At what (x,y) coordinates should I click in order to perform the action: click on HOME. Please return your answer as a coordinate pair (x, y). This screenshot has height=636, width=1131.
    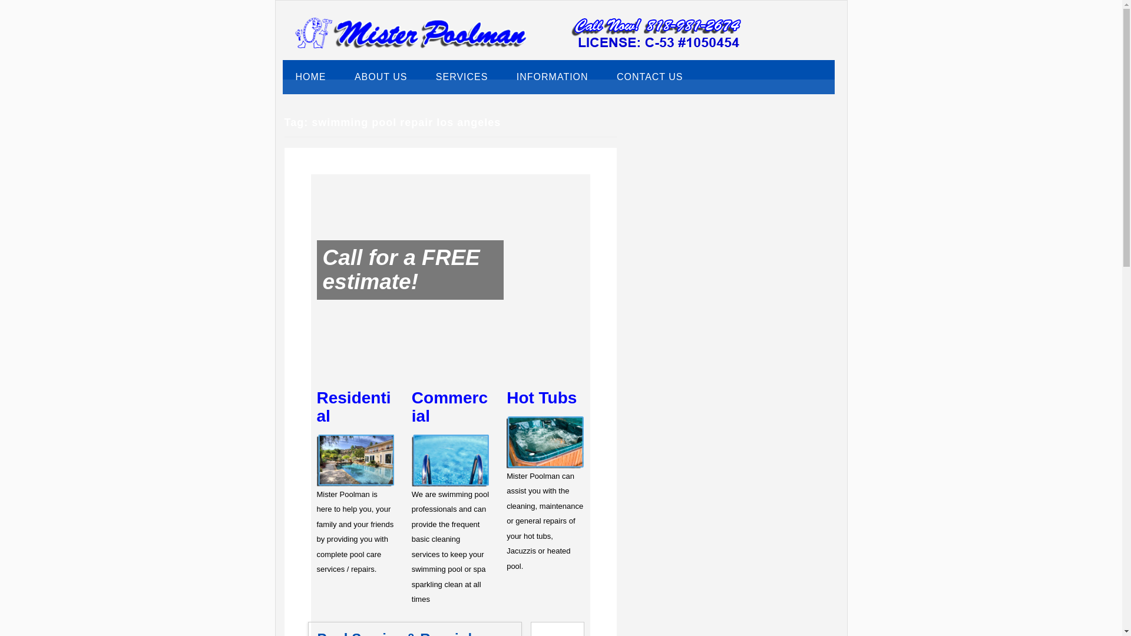
    Looking at the image, I should click on (311, 77).